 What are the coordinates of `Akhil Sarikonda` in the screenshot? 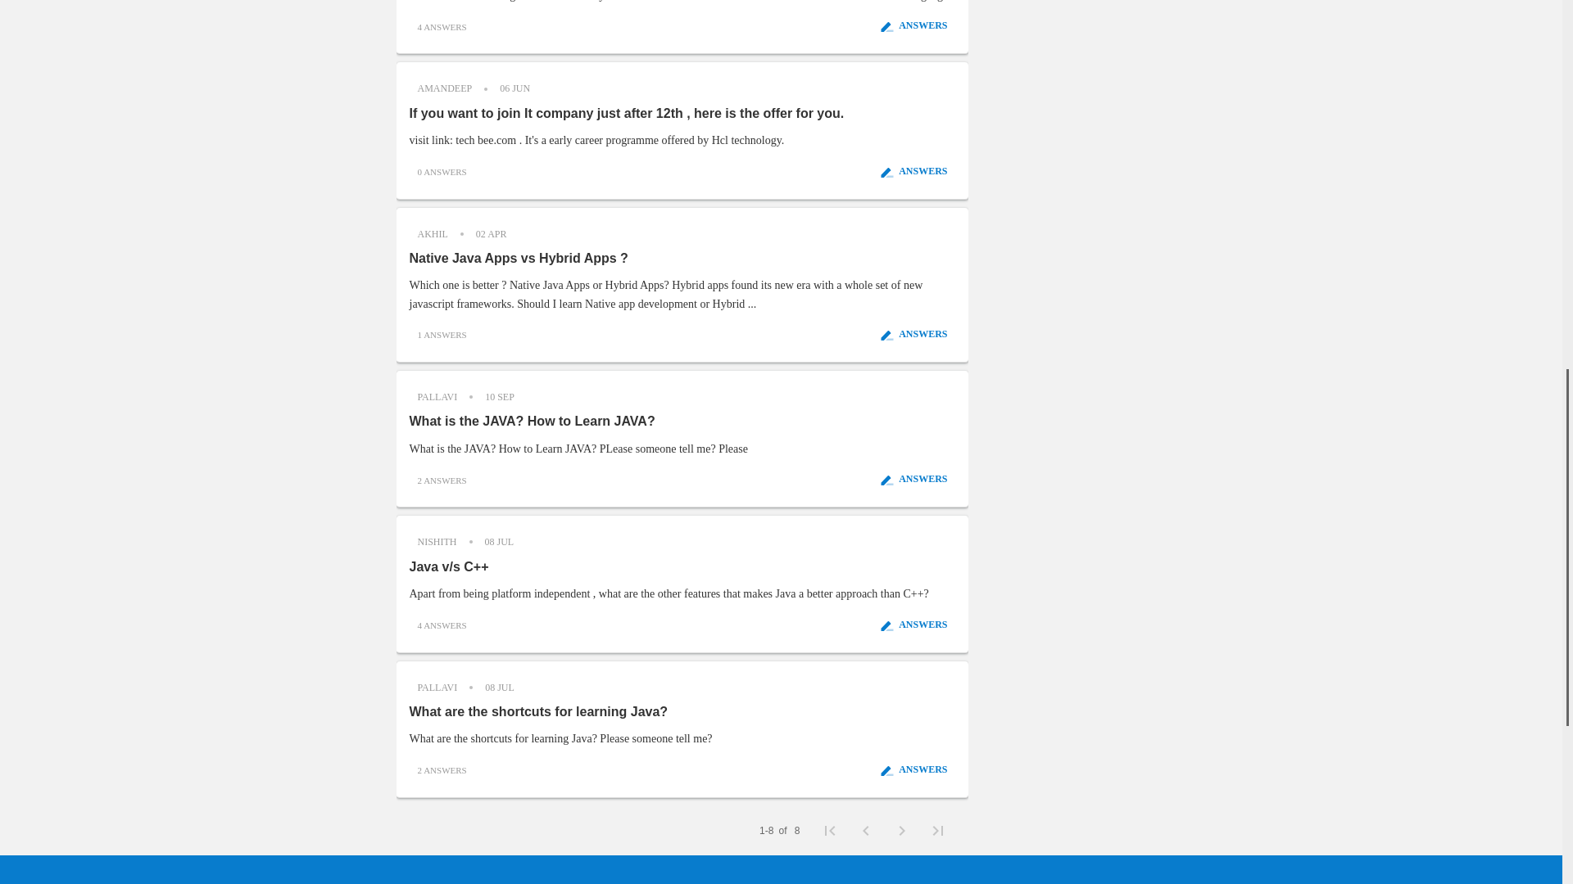 It's located at (433, 234).